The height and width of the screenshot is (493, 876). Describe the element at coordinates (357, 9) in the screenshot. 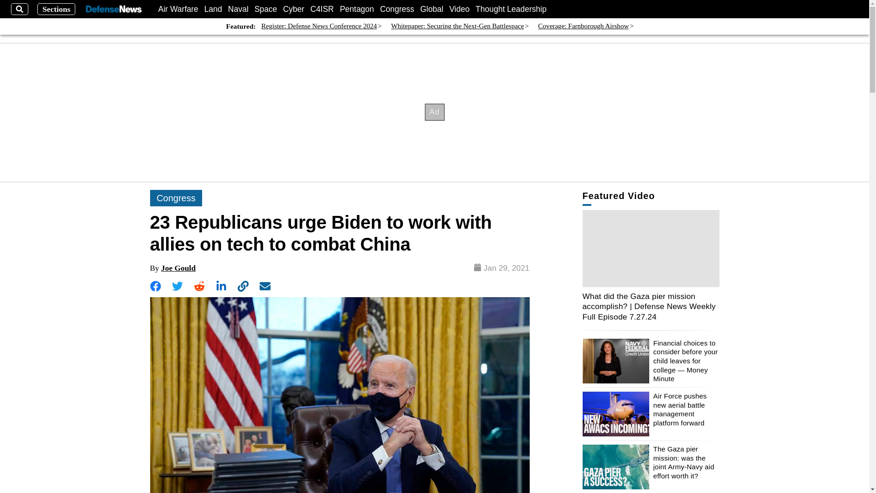

I see `Pentagon` at that location.